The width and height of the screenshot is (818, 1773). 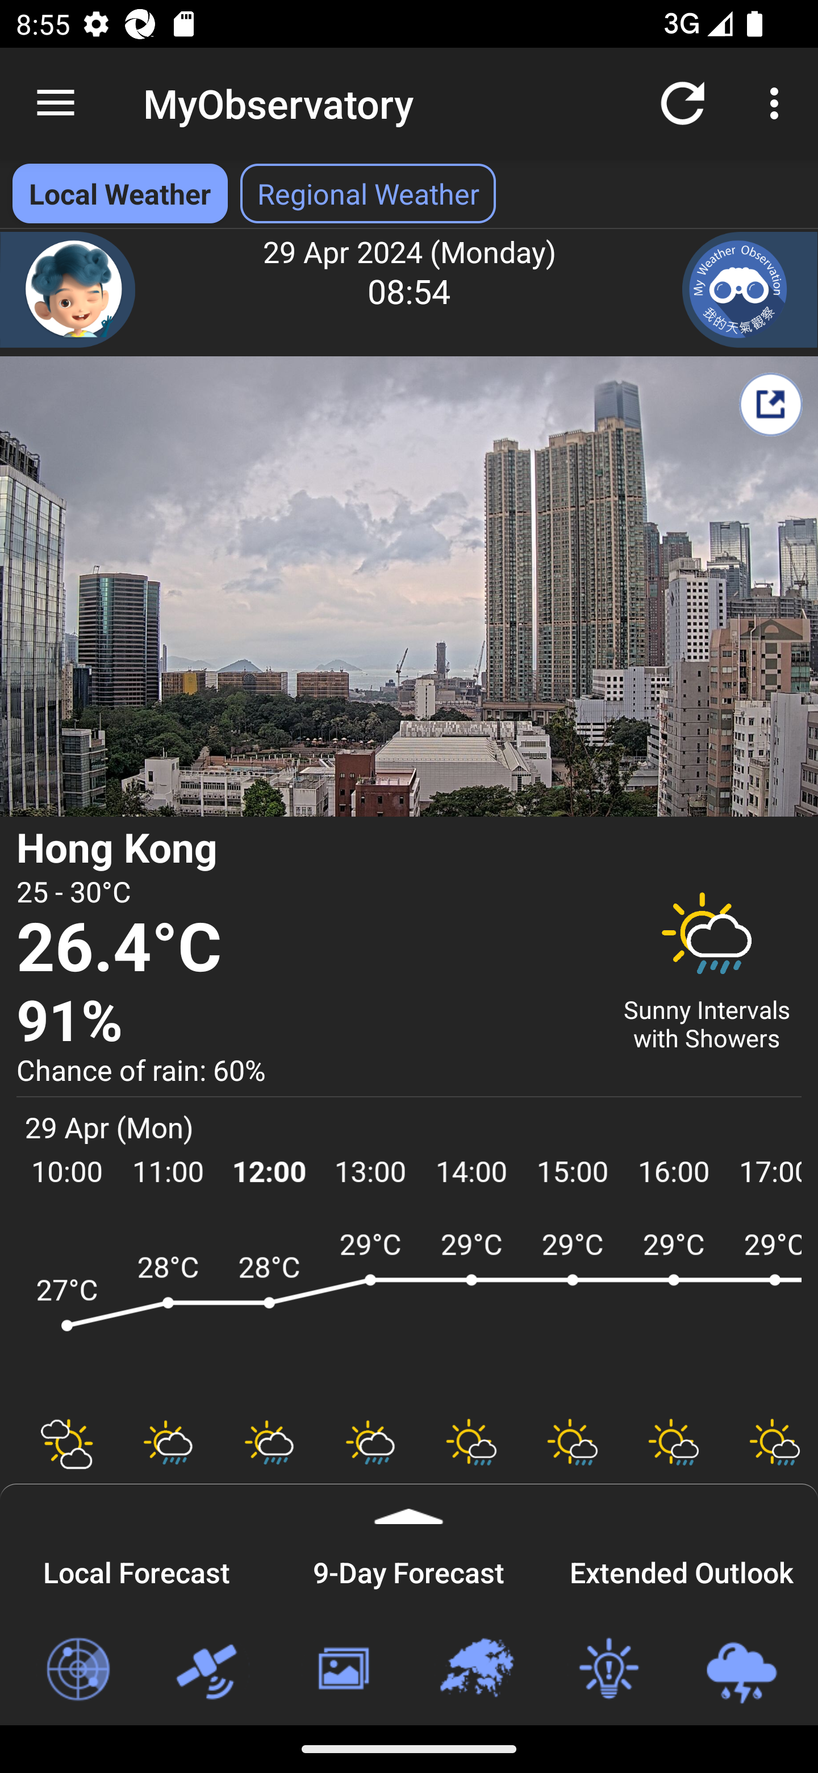 I want to click on 91% Relative Humidity
91 percent, so click(x=306, y=1022).